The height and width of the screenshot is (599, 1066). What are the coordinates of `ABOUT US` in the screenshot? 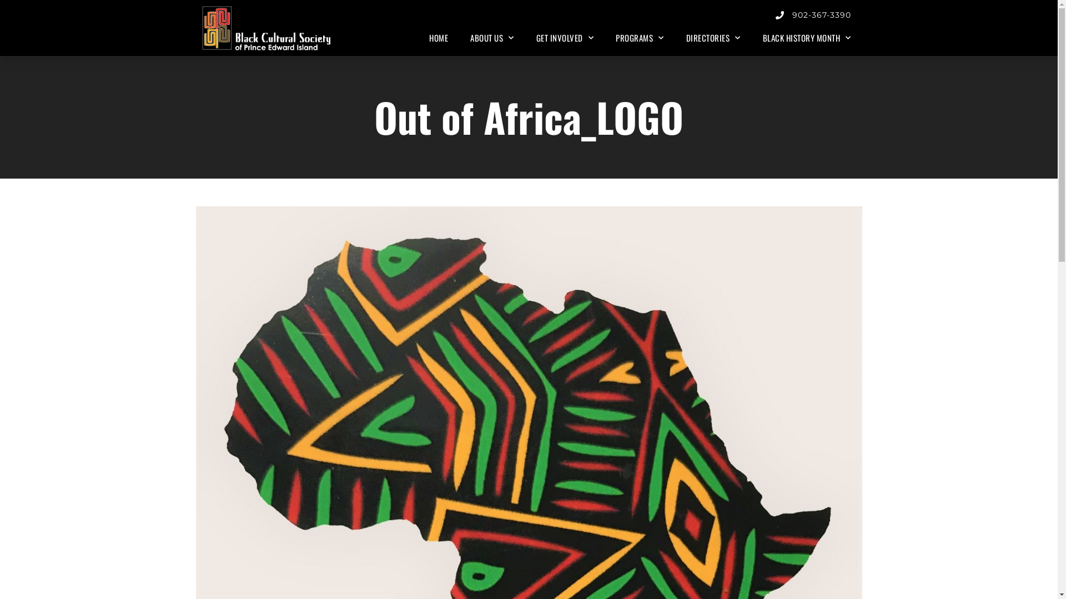 It's located at (492, 38).